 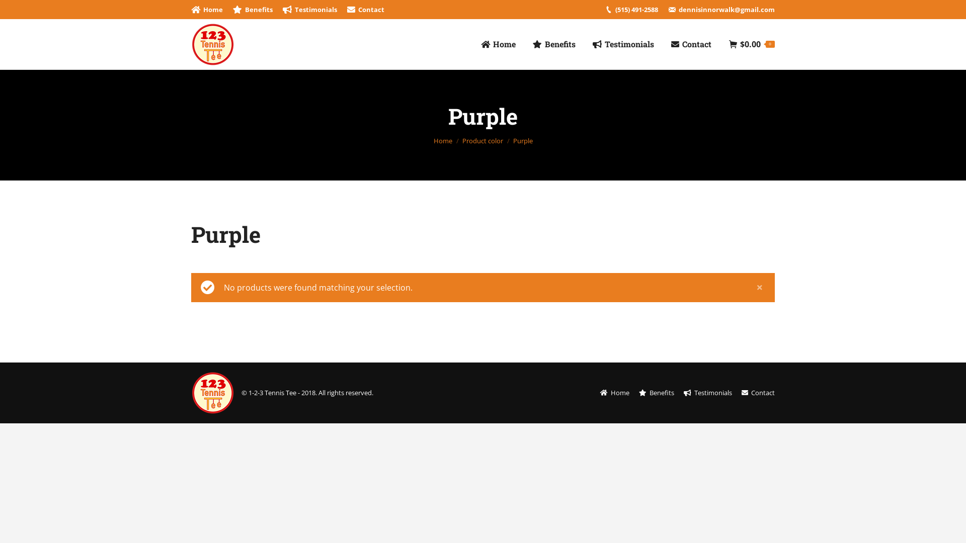 What do you see at coordinates (758, 393) in the screenshot?
I see `Contact` at bounding box center [758, 393].